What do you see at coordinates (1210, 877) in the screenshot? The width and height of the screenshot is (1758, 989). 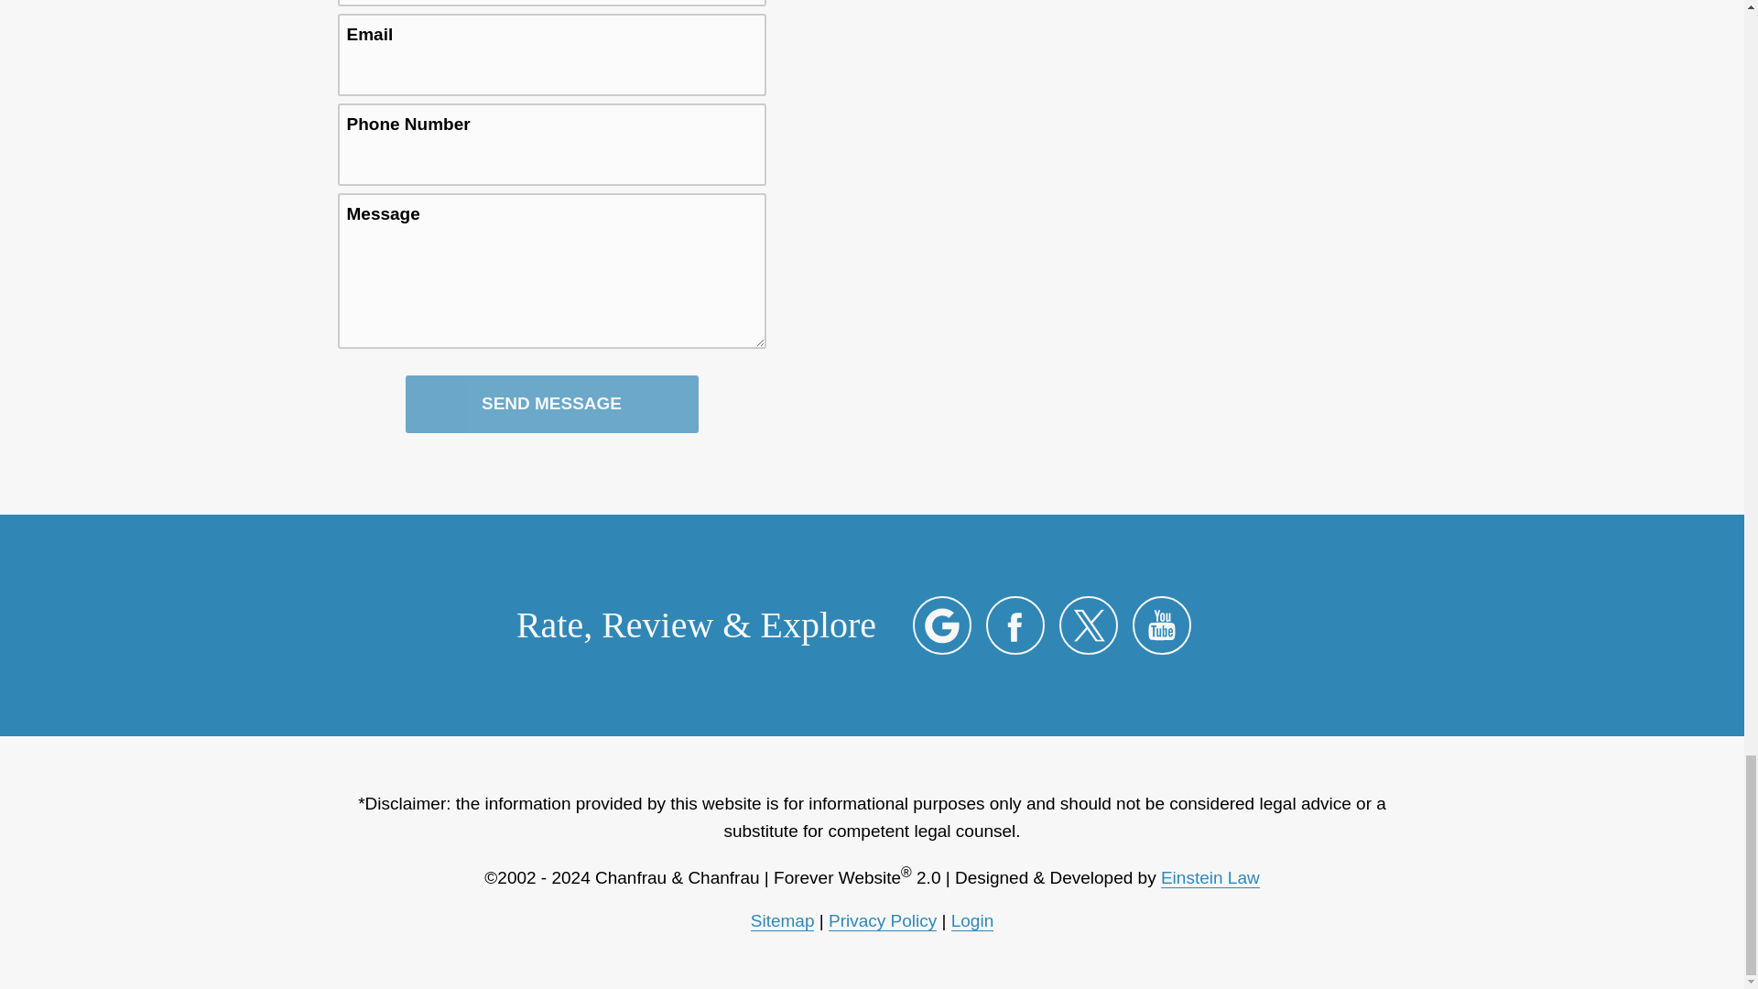 I see `Einstein Law` at bounding box center [1210, 877].